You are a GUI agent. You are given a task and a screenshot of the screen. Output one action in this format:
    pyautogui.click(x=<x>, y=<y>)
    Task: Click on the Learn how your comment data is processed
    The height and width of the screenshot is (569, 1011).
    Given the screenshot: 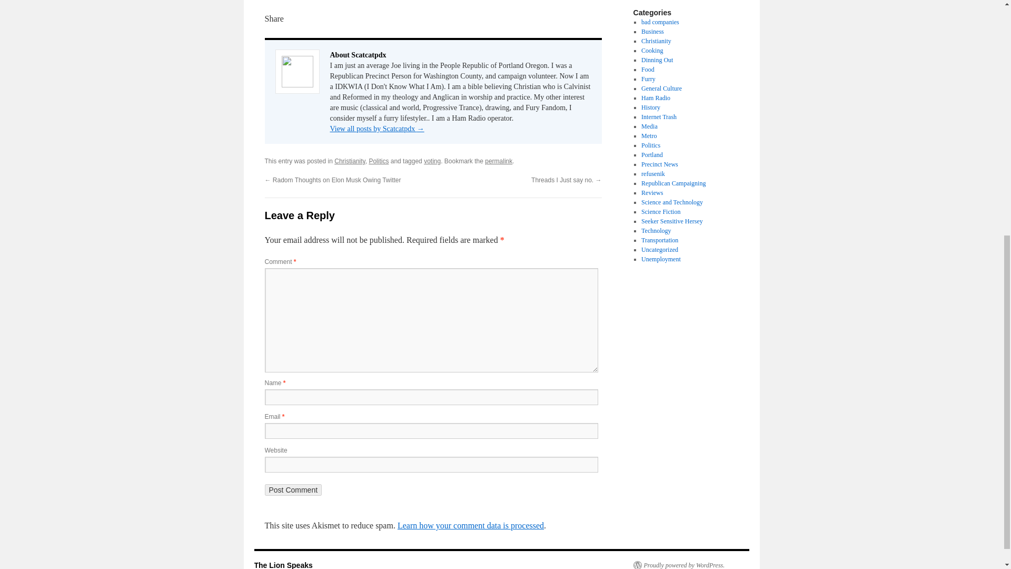 What is the action you would take?
    pyautogui.click(x=470, y=525)
    